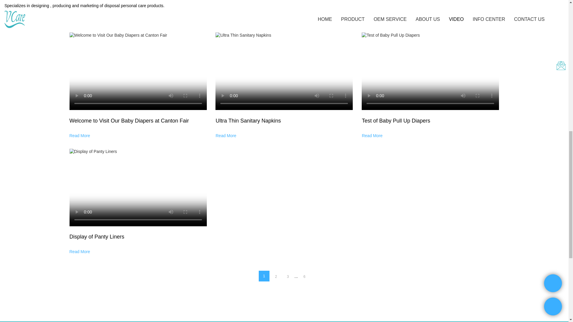  Describe the element at coordinates (264, 276) in the screenshot. I see `1` at that location.